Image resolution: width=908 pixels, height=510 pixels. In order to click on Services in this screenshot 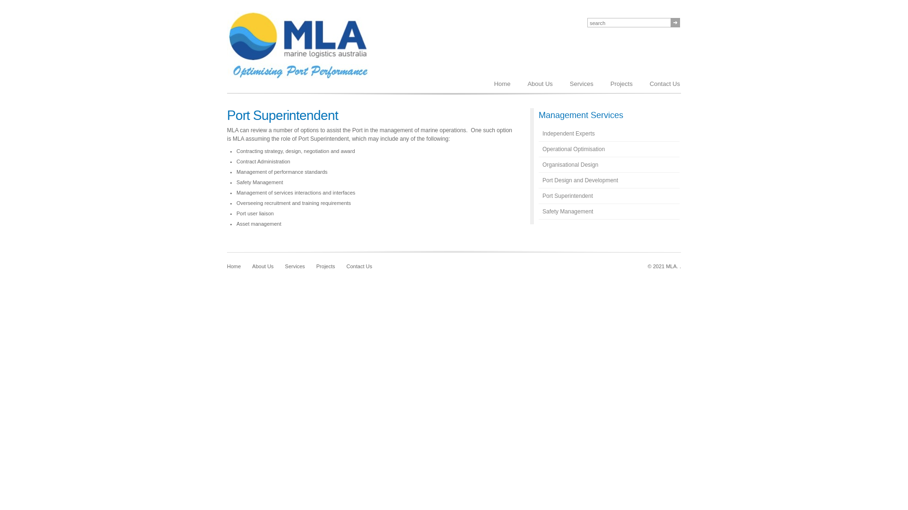, I will do `click(582, 84)`.